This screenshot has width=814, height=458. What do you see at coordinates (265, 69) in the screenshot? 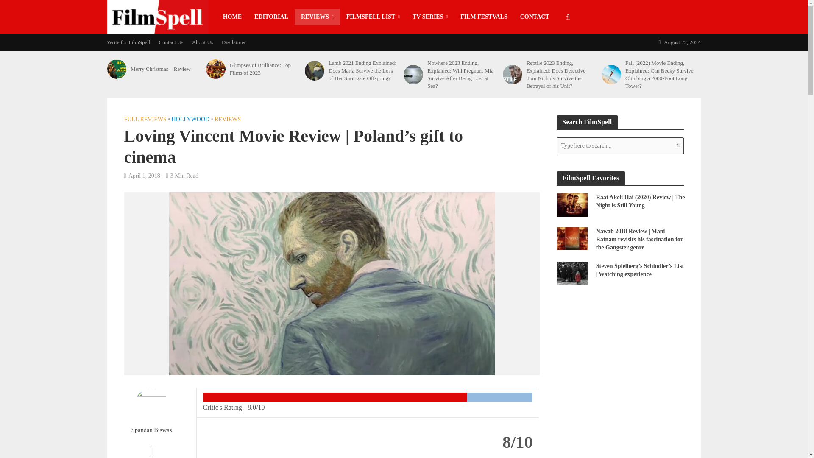
I see `Glimpses of Brilliance: Top Films of 2023` at bounding box center [265, 69].